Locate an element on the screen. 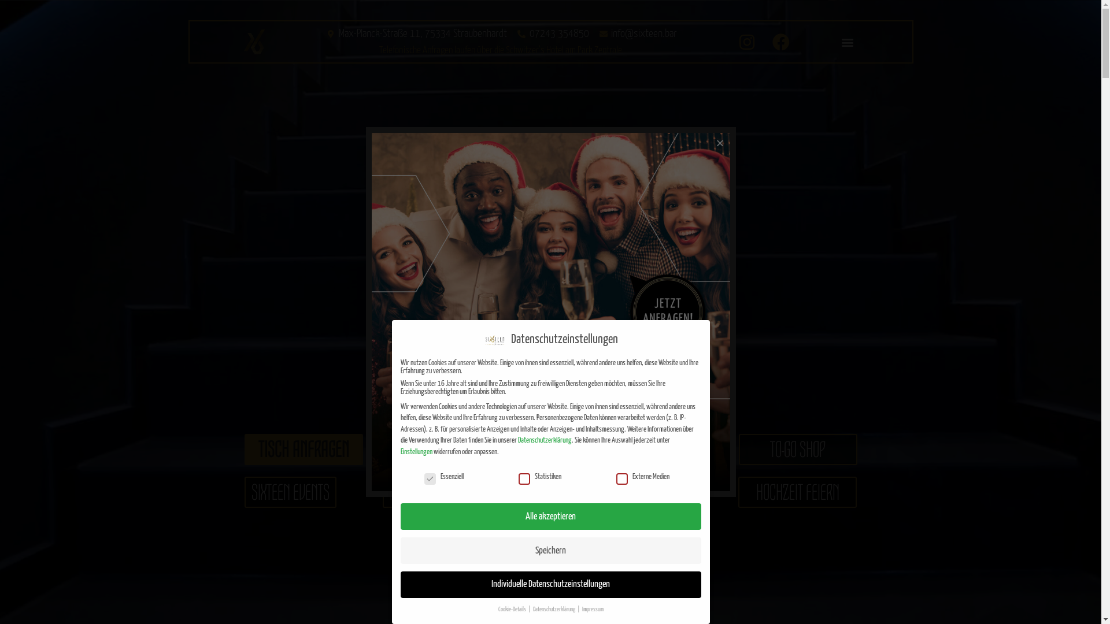 The image size is (1110, 624). Individuelle Datenschutzeinstellungen is located at coordinates (550, 585).